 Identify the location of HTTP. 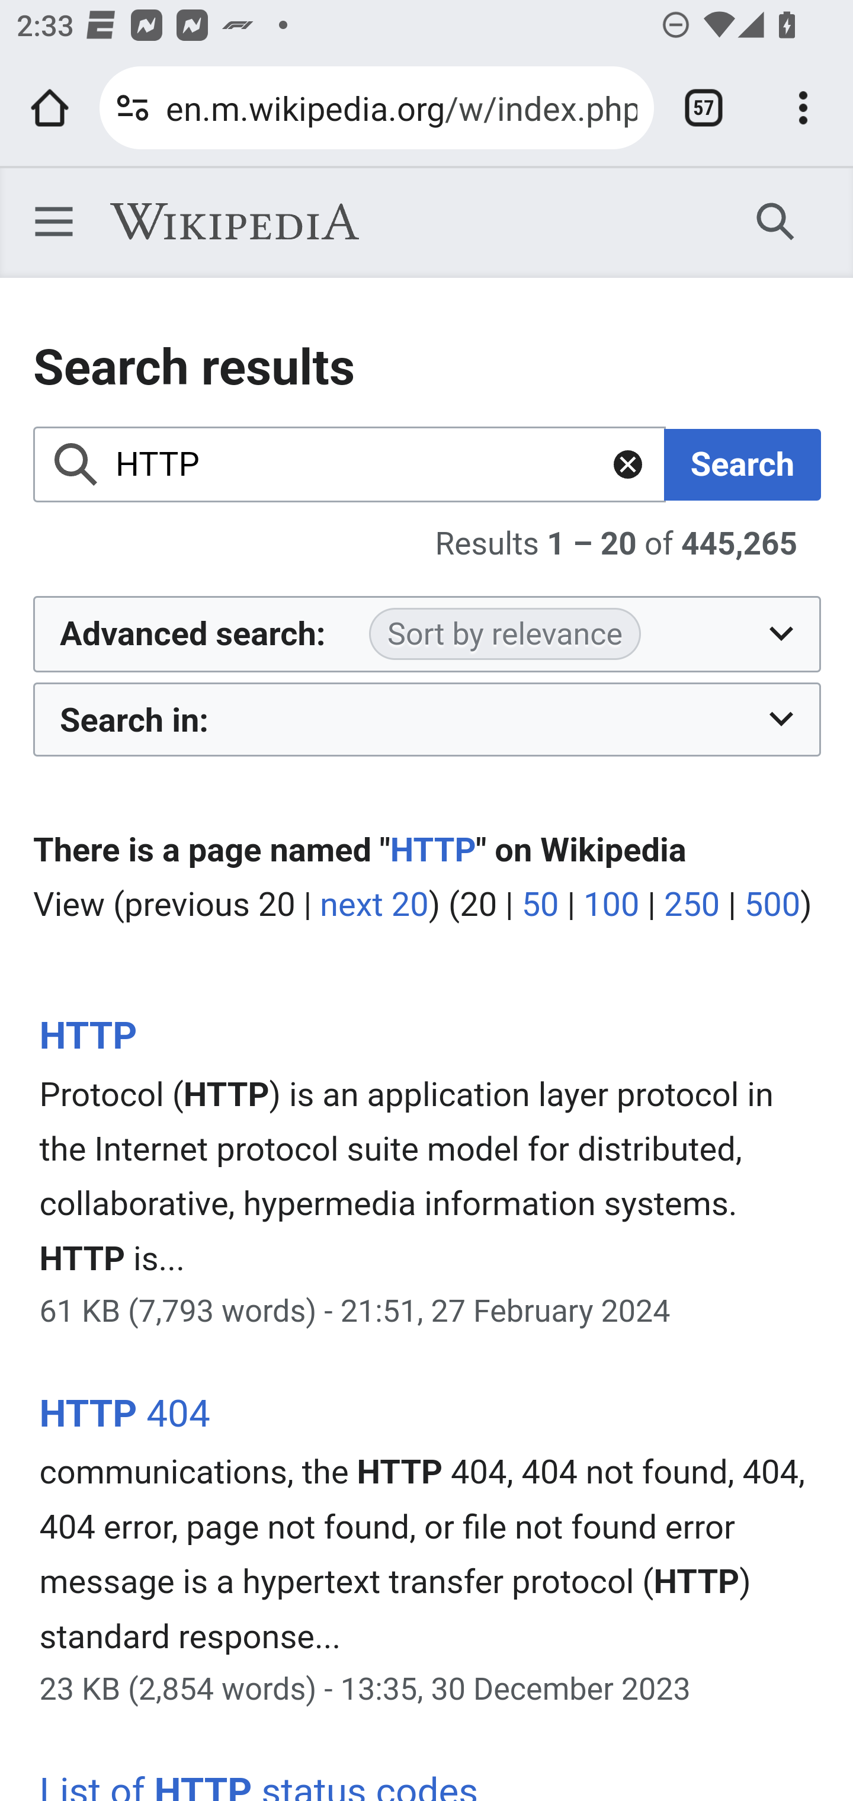
(433, 851).